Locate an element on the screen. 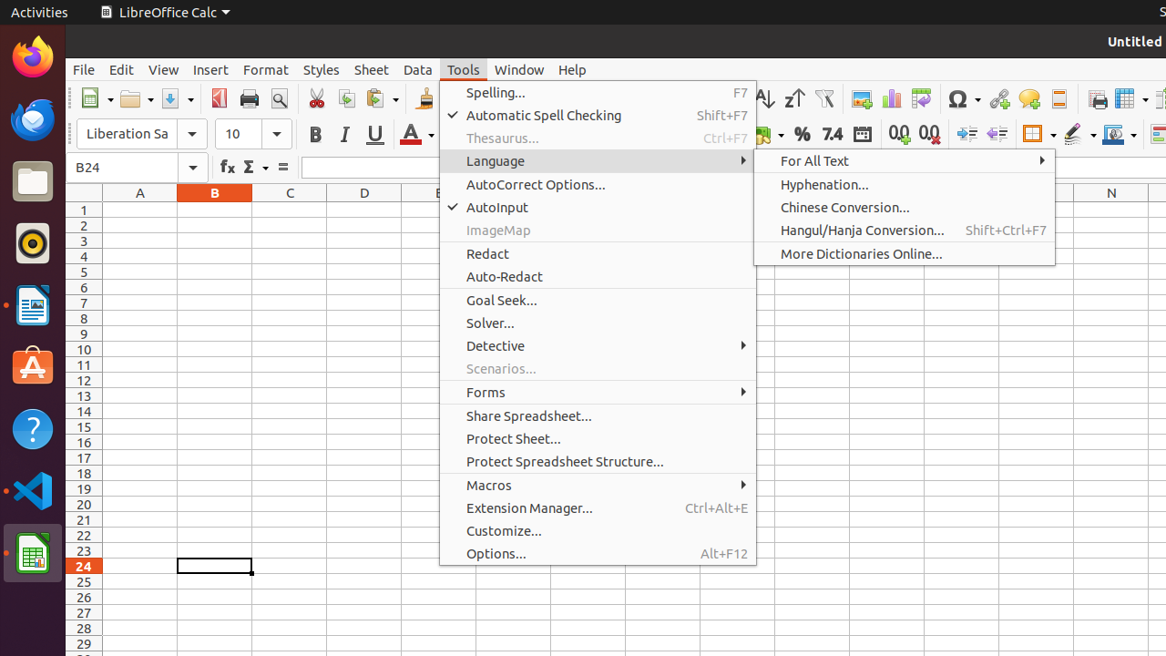 The height and width of the screenshot is (656, 1166). D1 is located at coordinates (364, 210).